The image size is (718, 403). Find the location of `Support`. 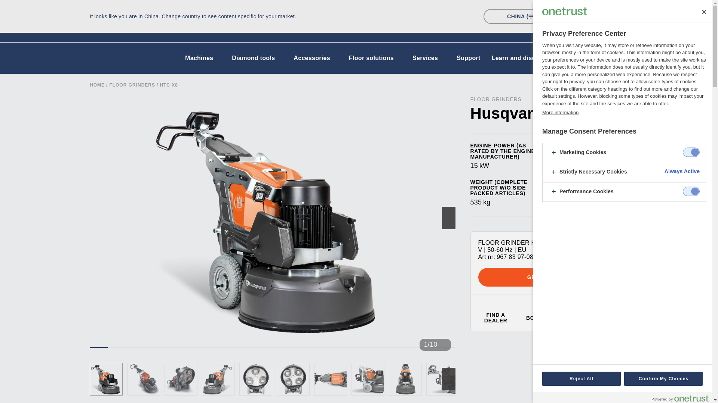

Support is located at coordinates (468, 58).